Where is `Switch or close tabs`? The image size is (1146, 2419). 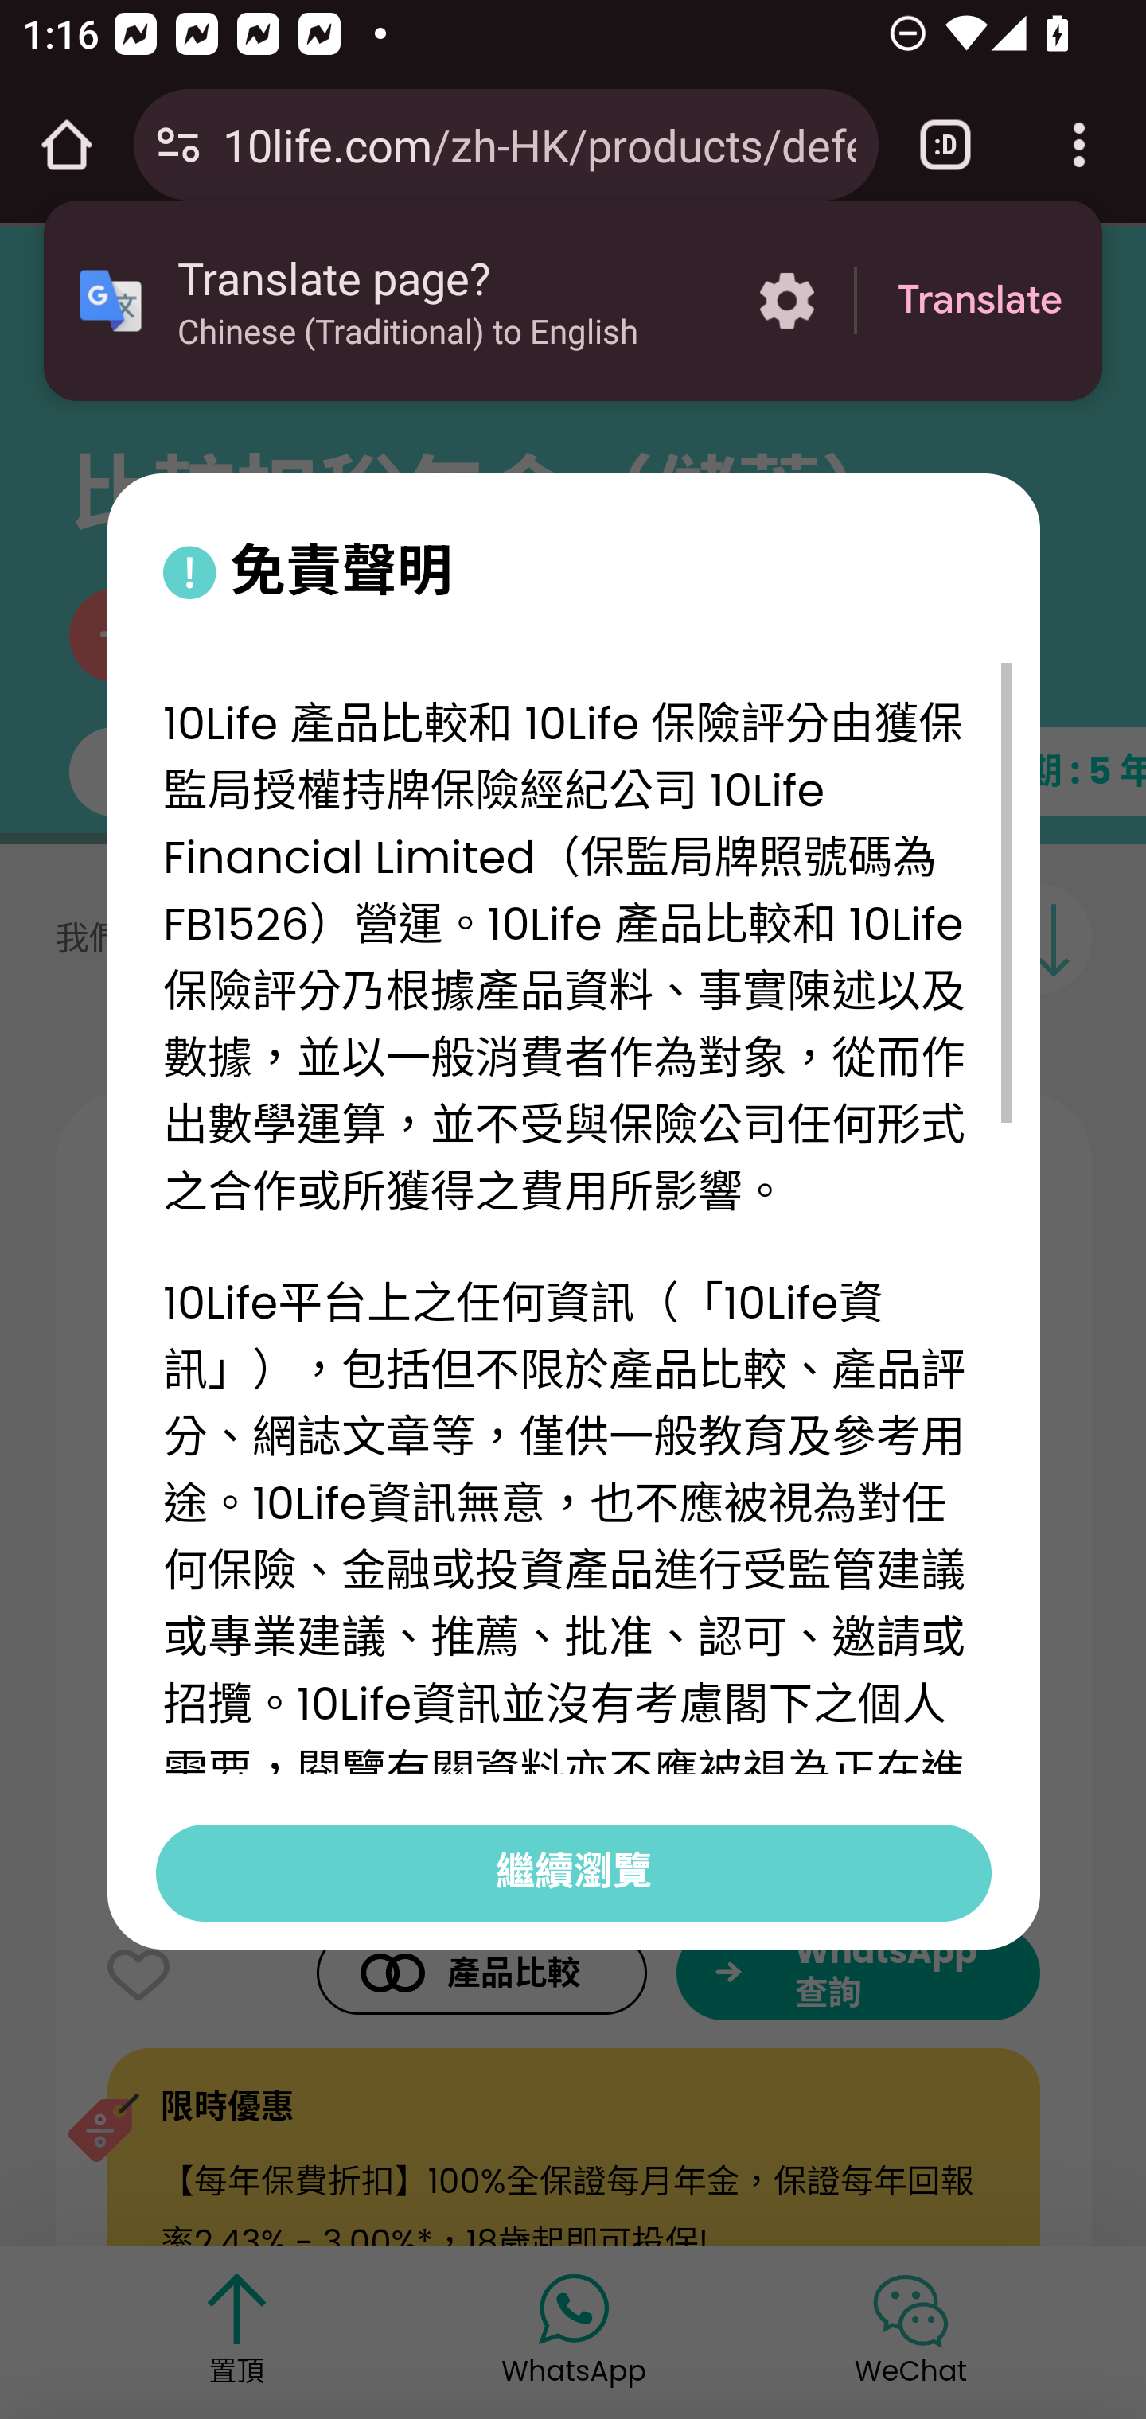
Switch or close tabs is located at coordinates (945, 145).